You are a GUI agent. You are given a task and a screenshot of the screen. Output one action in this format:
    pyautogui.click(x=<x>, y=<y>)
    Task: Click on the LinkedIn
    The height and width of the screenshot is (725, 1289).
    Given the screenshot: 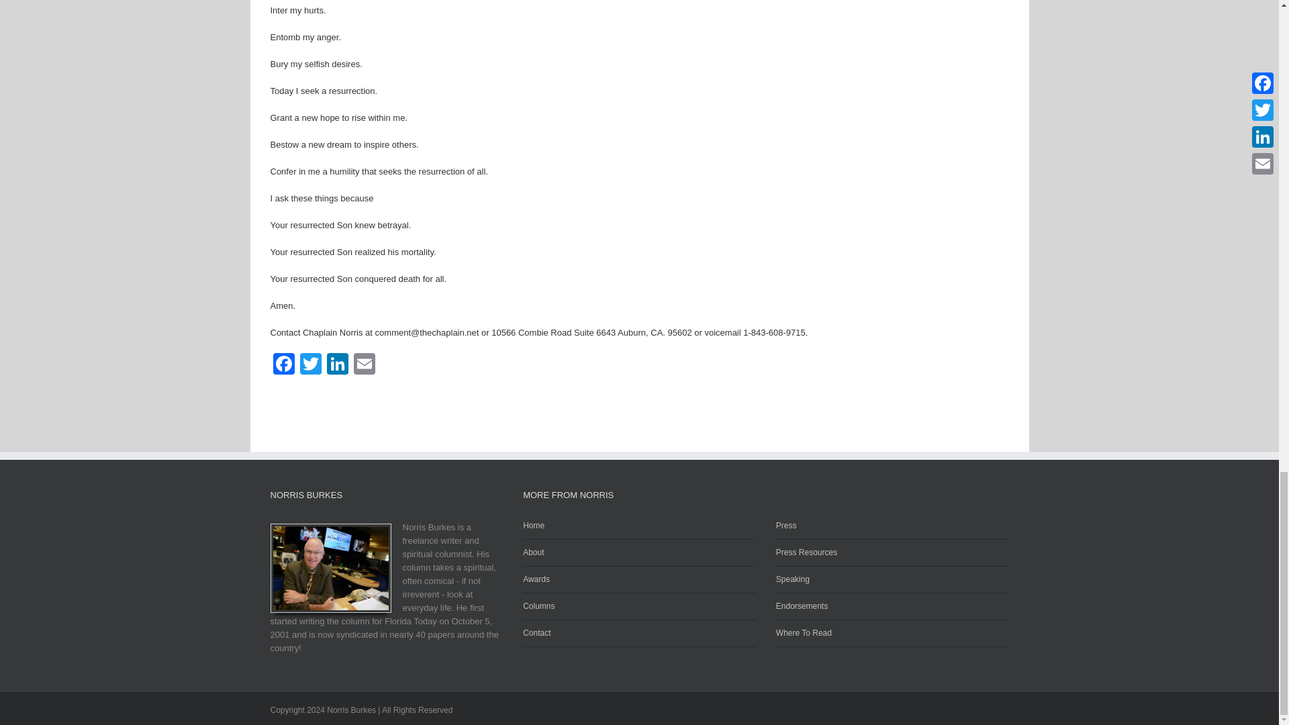 What is the action you would take?
    pyautogui.click(x=337, y=365)
    